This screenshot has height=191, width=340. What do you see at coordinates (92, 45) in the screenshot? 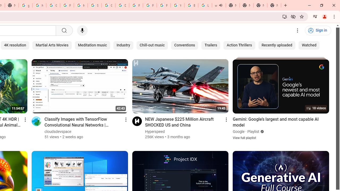
I see `Meditation music` at bounding box center [92, 45].